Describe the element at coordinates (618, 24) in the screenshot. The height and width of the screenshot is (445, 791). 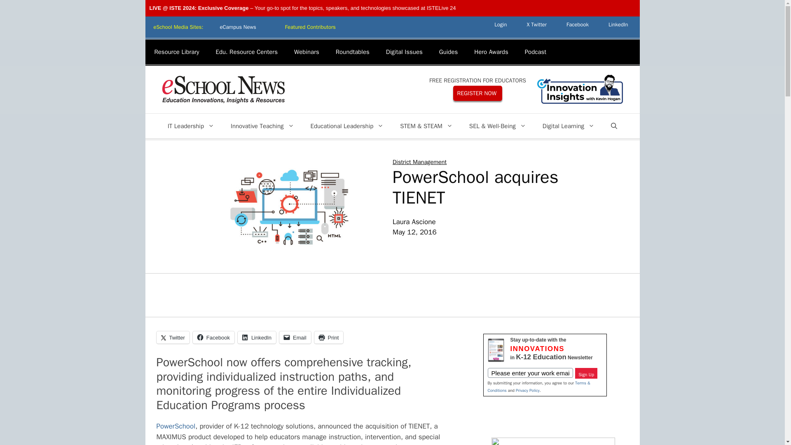
I see `LinkedIn` at that location.